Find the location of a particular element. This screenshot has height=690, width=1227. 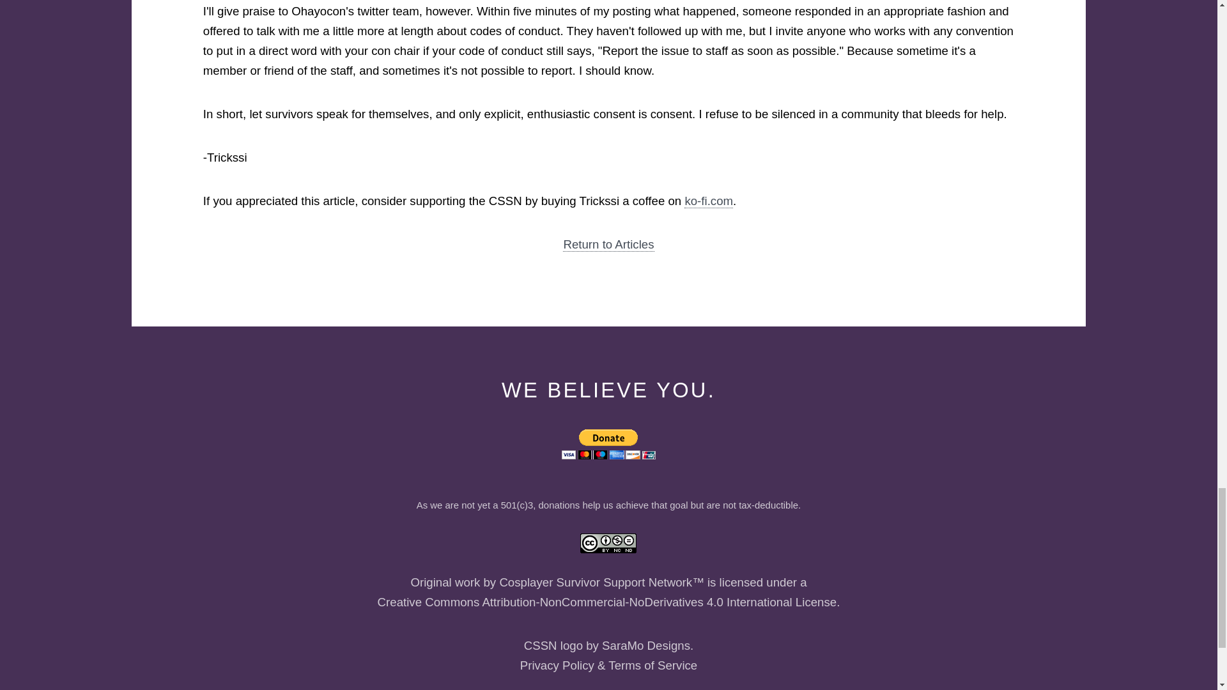

Return to Articles is located at coordinates (608, 244).